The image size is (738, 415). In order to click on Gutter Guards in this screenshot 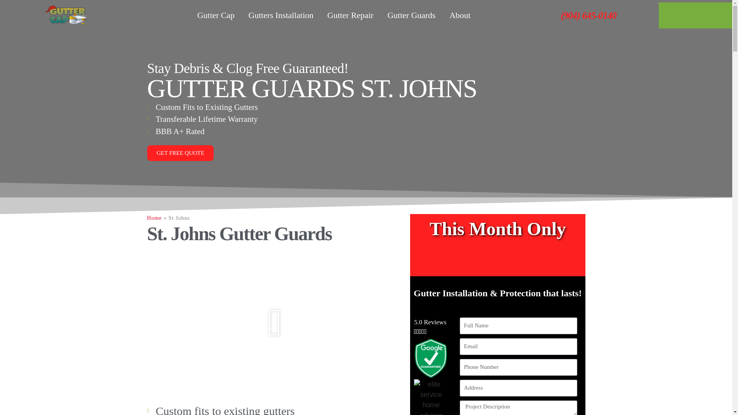, I will do `click(411, 15)`.